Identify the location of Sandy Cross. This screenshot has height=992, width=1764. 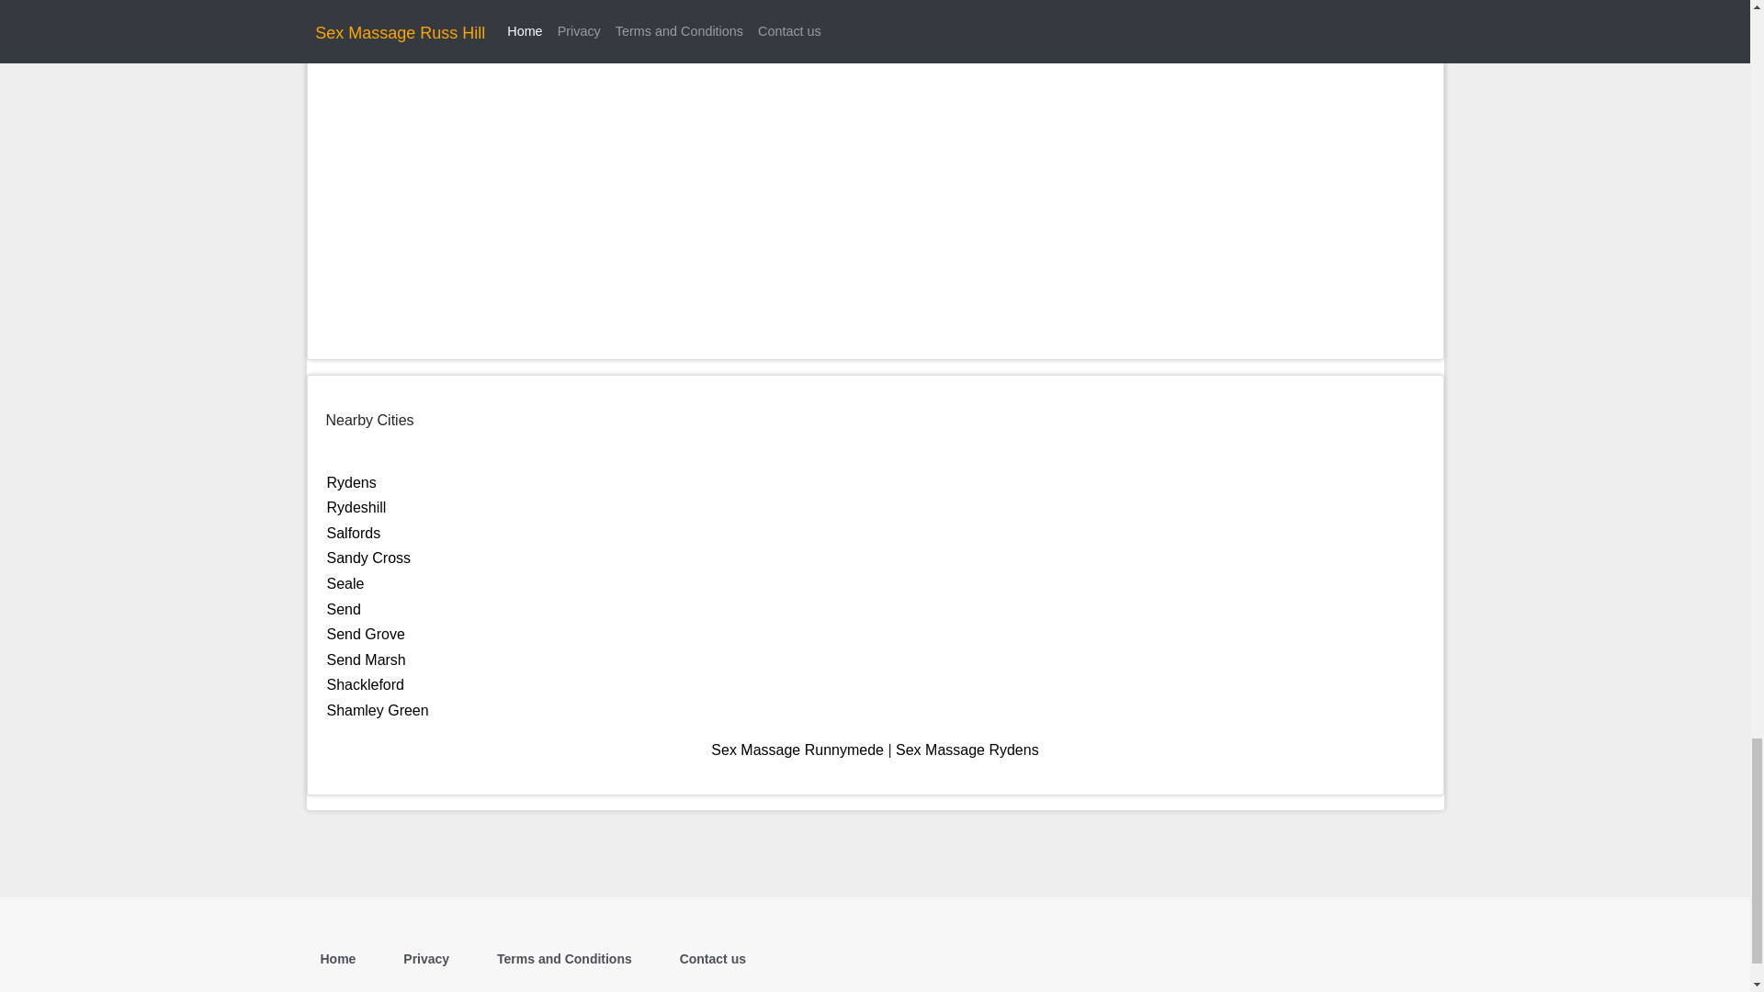
(368, 558).